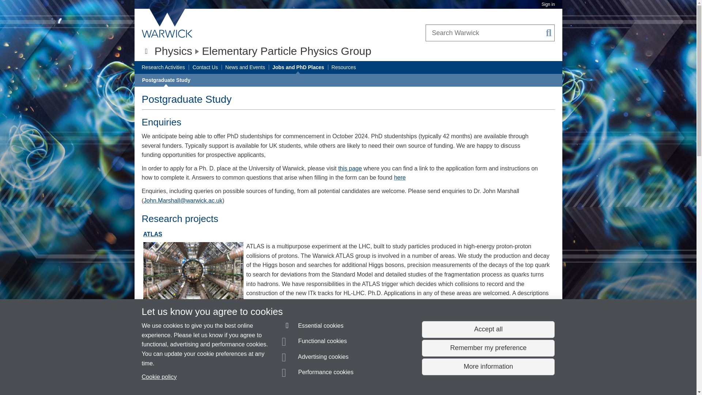 Image resolution: width=702 pixels, height=395 pixels. I want to click on Physics, so click(173, 51).